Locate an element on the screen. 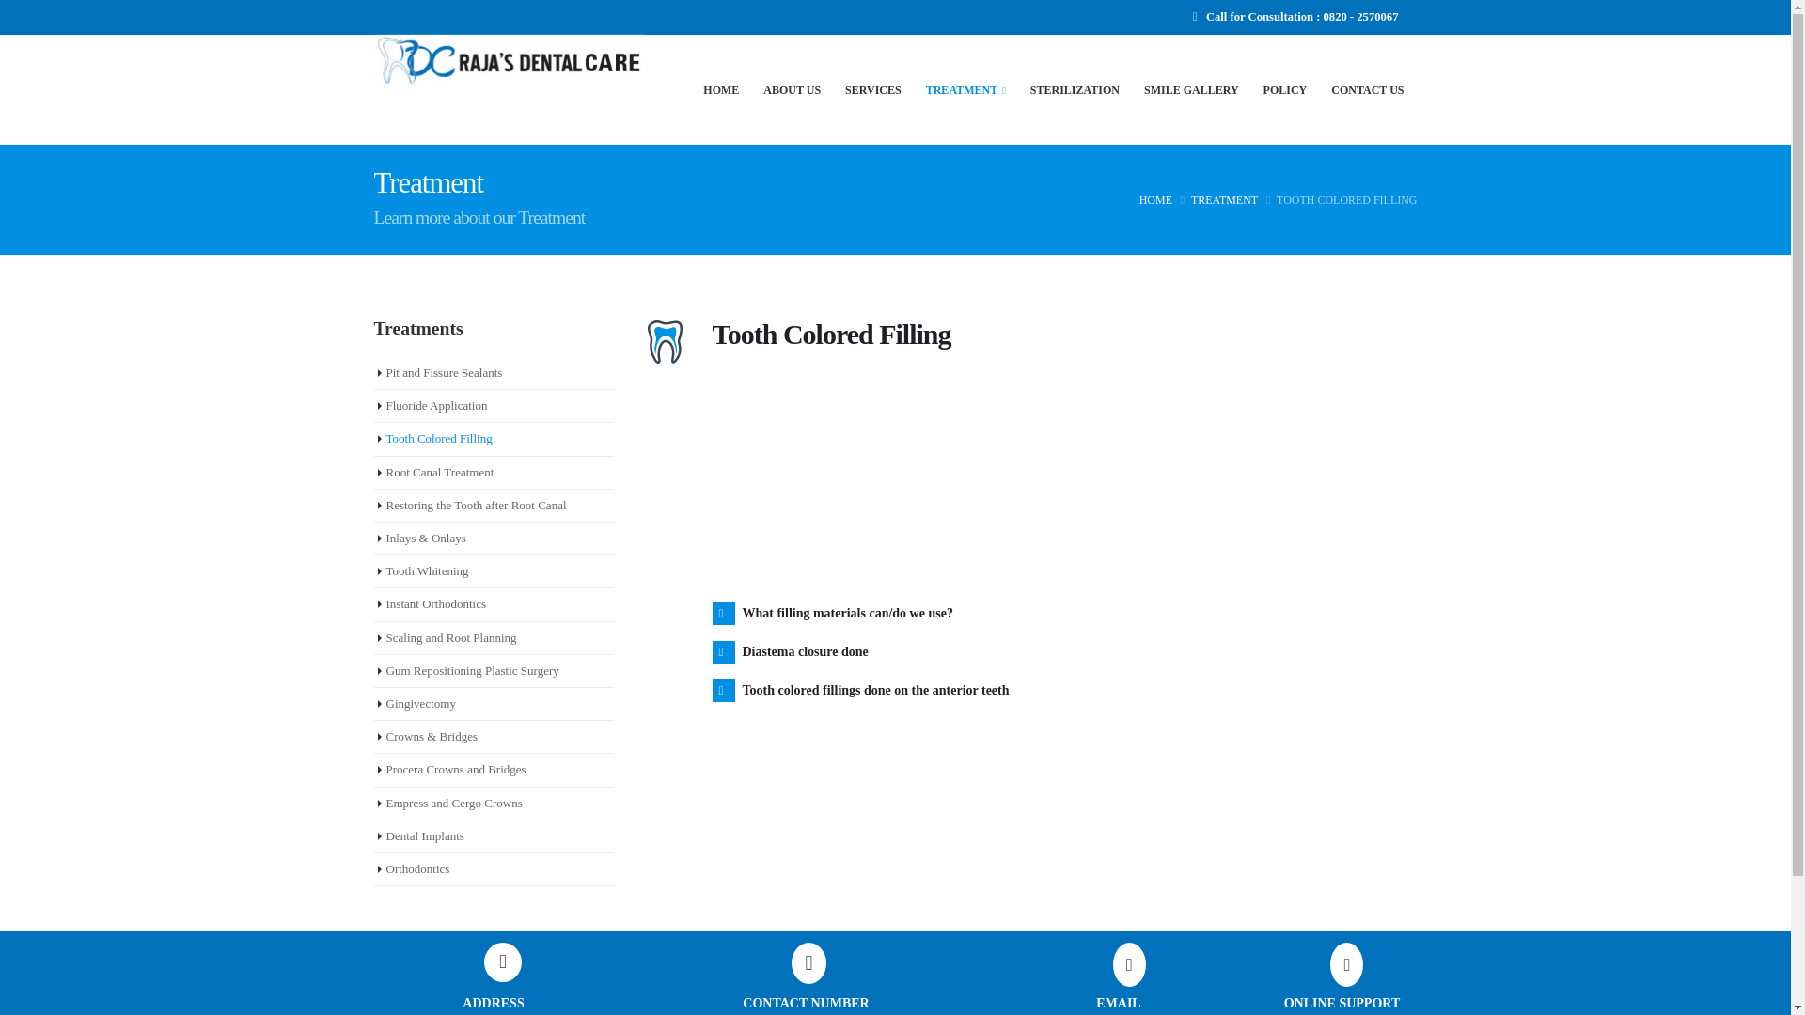 The height and width of the screenshot is (1015, 1805). Fluoride Application is located at coordinates (436, 405).